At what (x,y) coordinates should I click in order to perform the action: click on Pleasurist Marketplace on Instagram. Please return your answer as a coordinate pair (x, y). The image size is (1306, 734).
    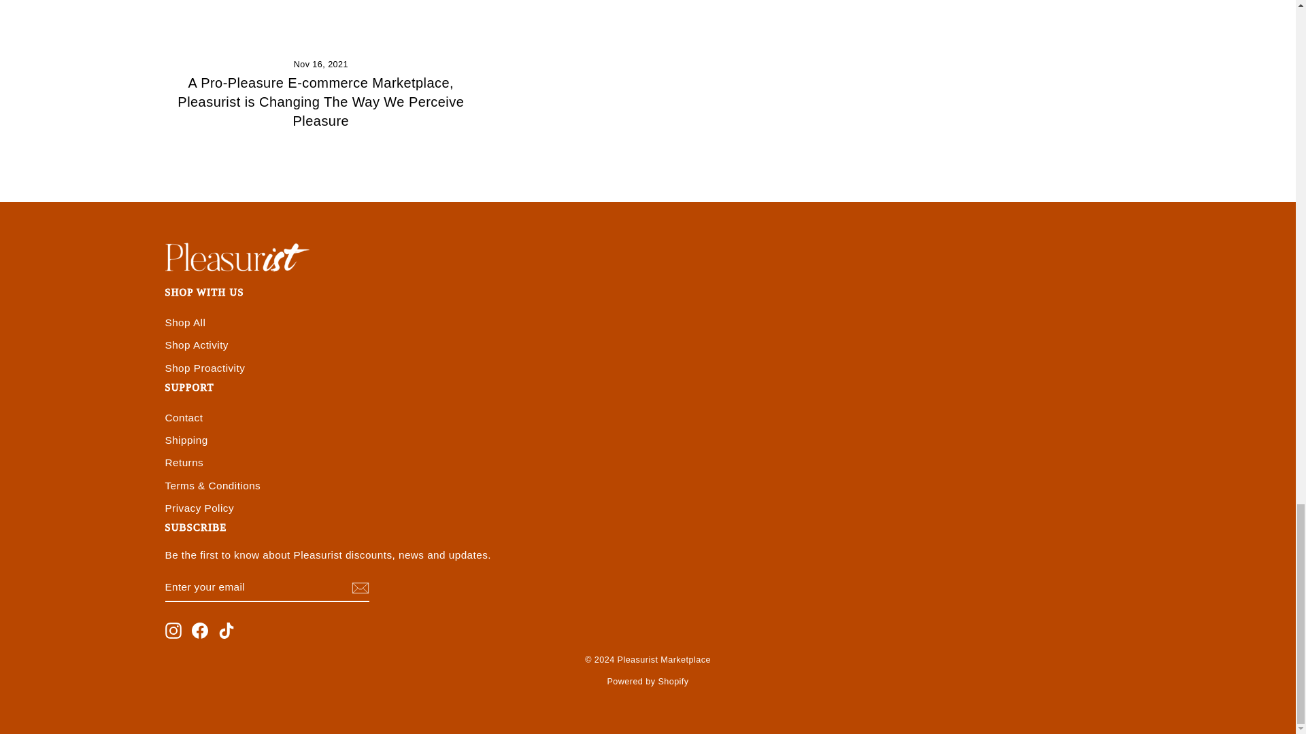
    Looking at the image, I should click on (173, 630).